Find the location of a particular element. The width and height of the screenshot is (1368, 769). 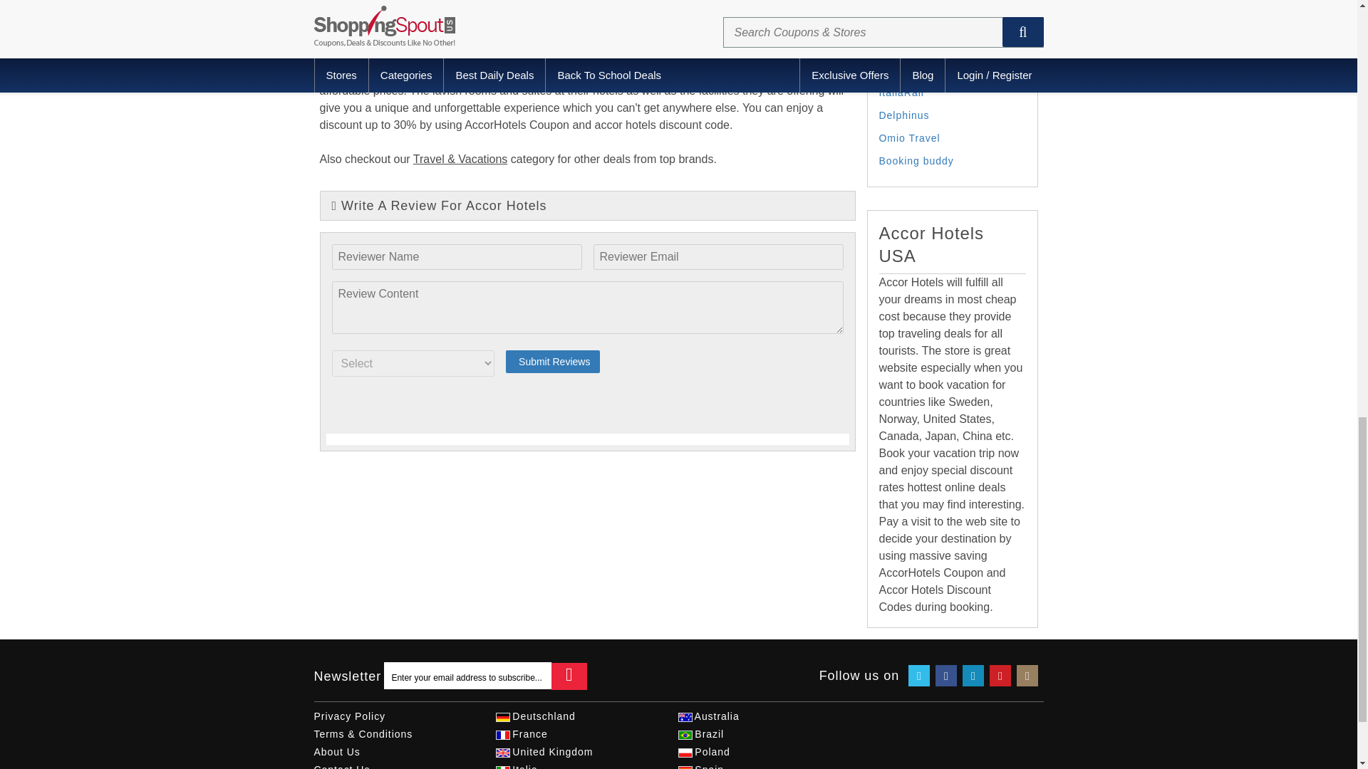

Avoya Travel is located at coordinates (912, 47).